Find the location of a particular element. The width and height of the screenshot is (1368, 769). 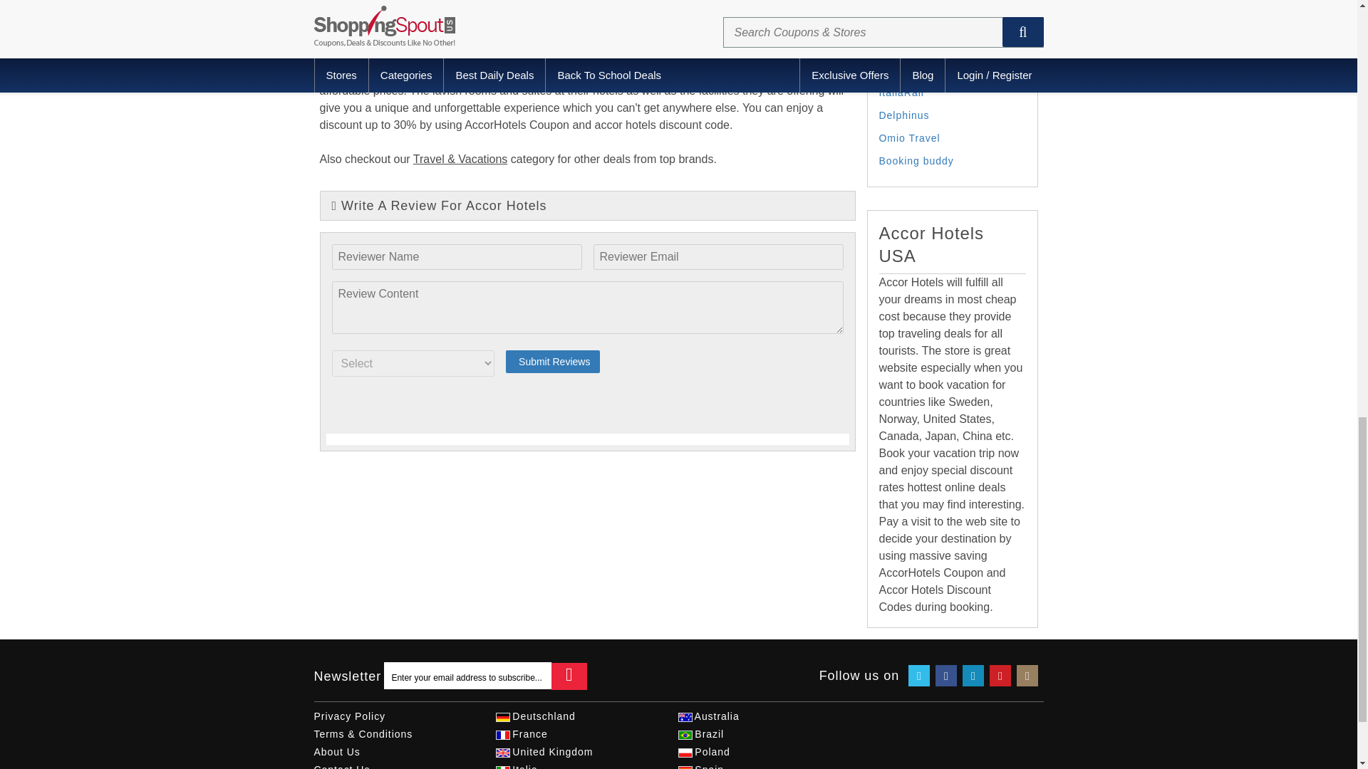

Avoya Travel is located at coordinates (912, 47).